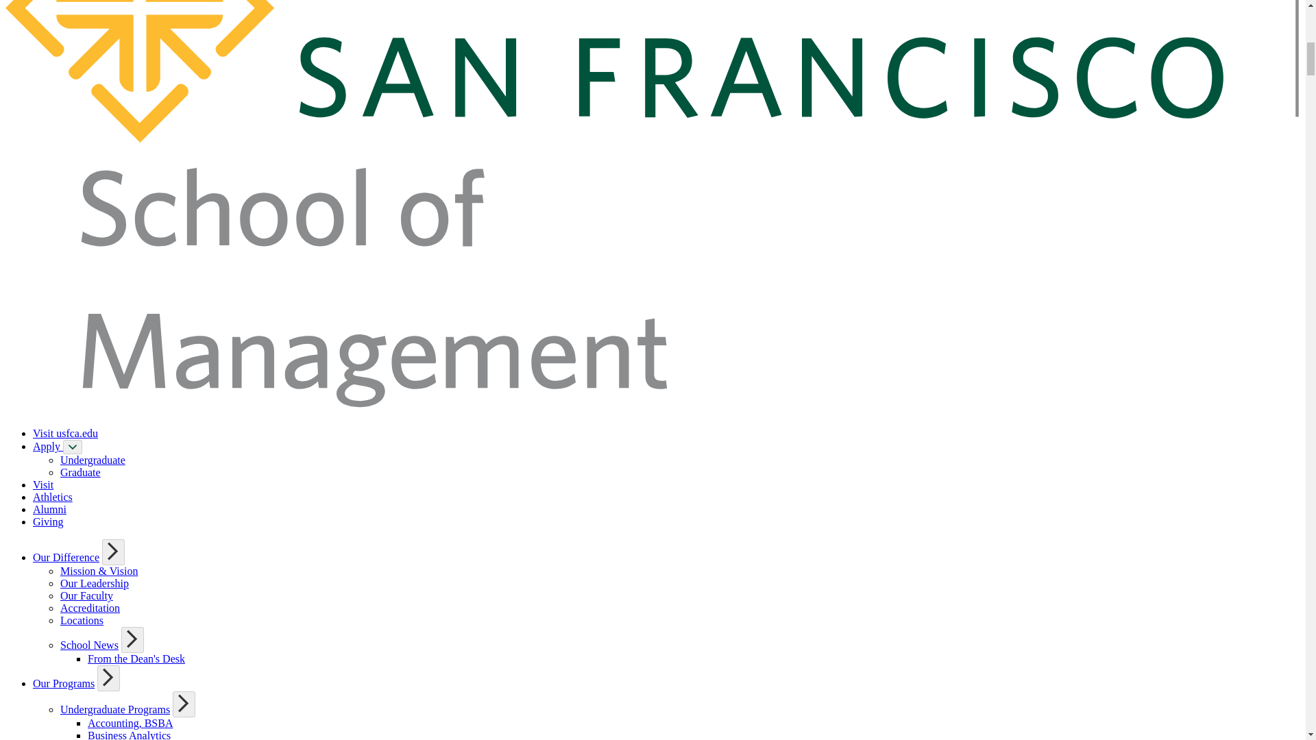 This screenshot has width=1316, height=740. Describe the element at coordinates (81, 472) in the screenshot. I see `Graduate` at that location.